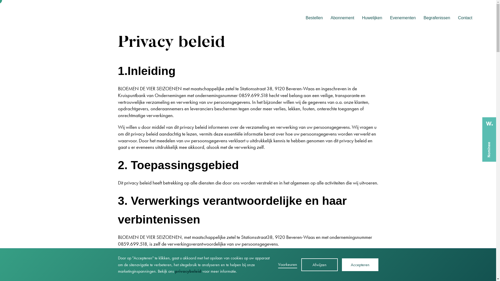  Describe the element at coordinates (437, 18) in the screenshot. I see `Begrafenissen` at that location.